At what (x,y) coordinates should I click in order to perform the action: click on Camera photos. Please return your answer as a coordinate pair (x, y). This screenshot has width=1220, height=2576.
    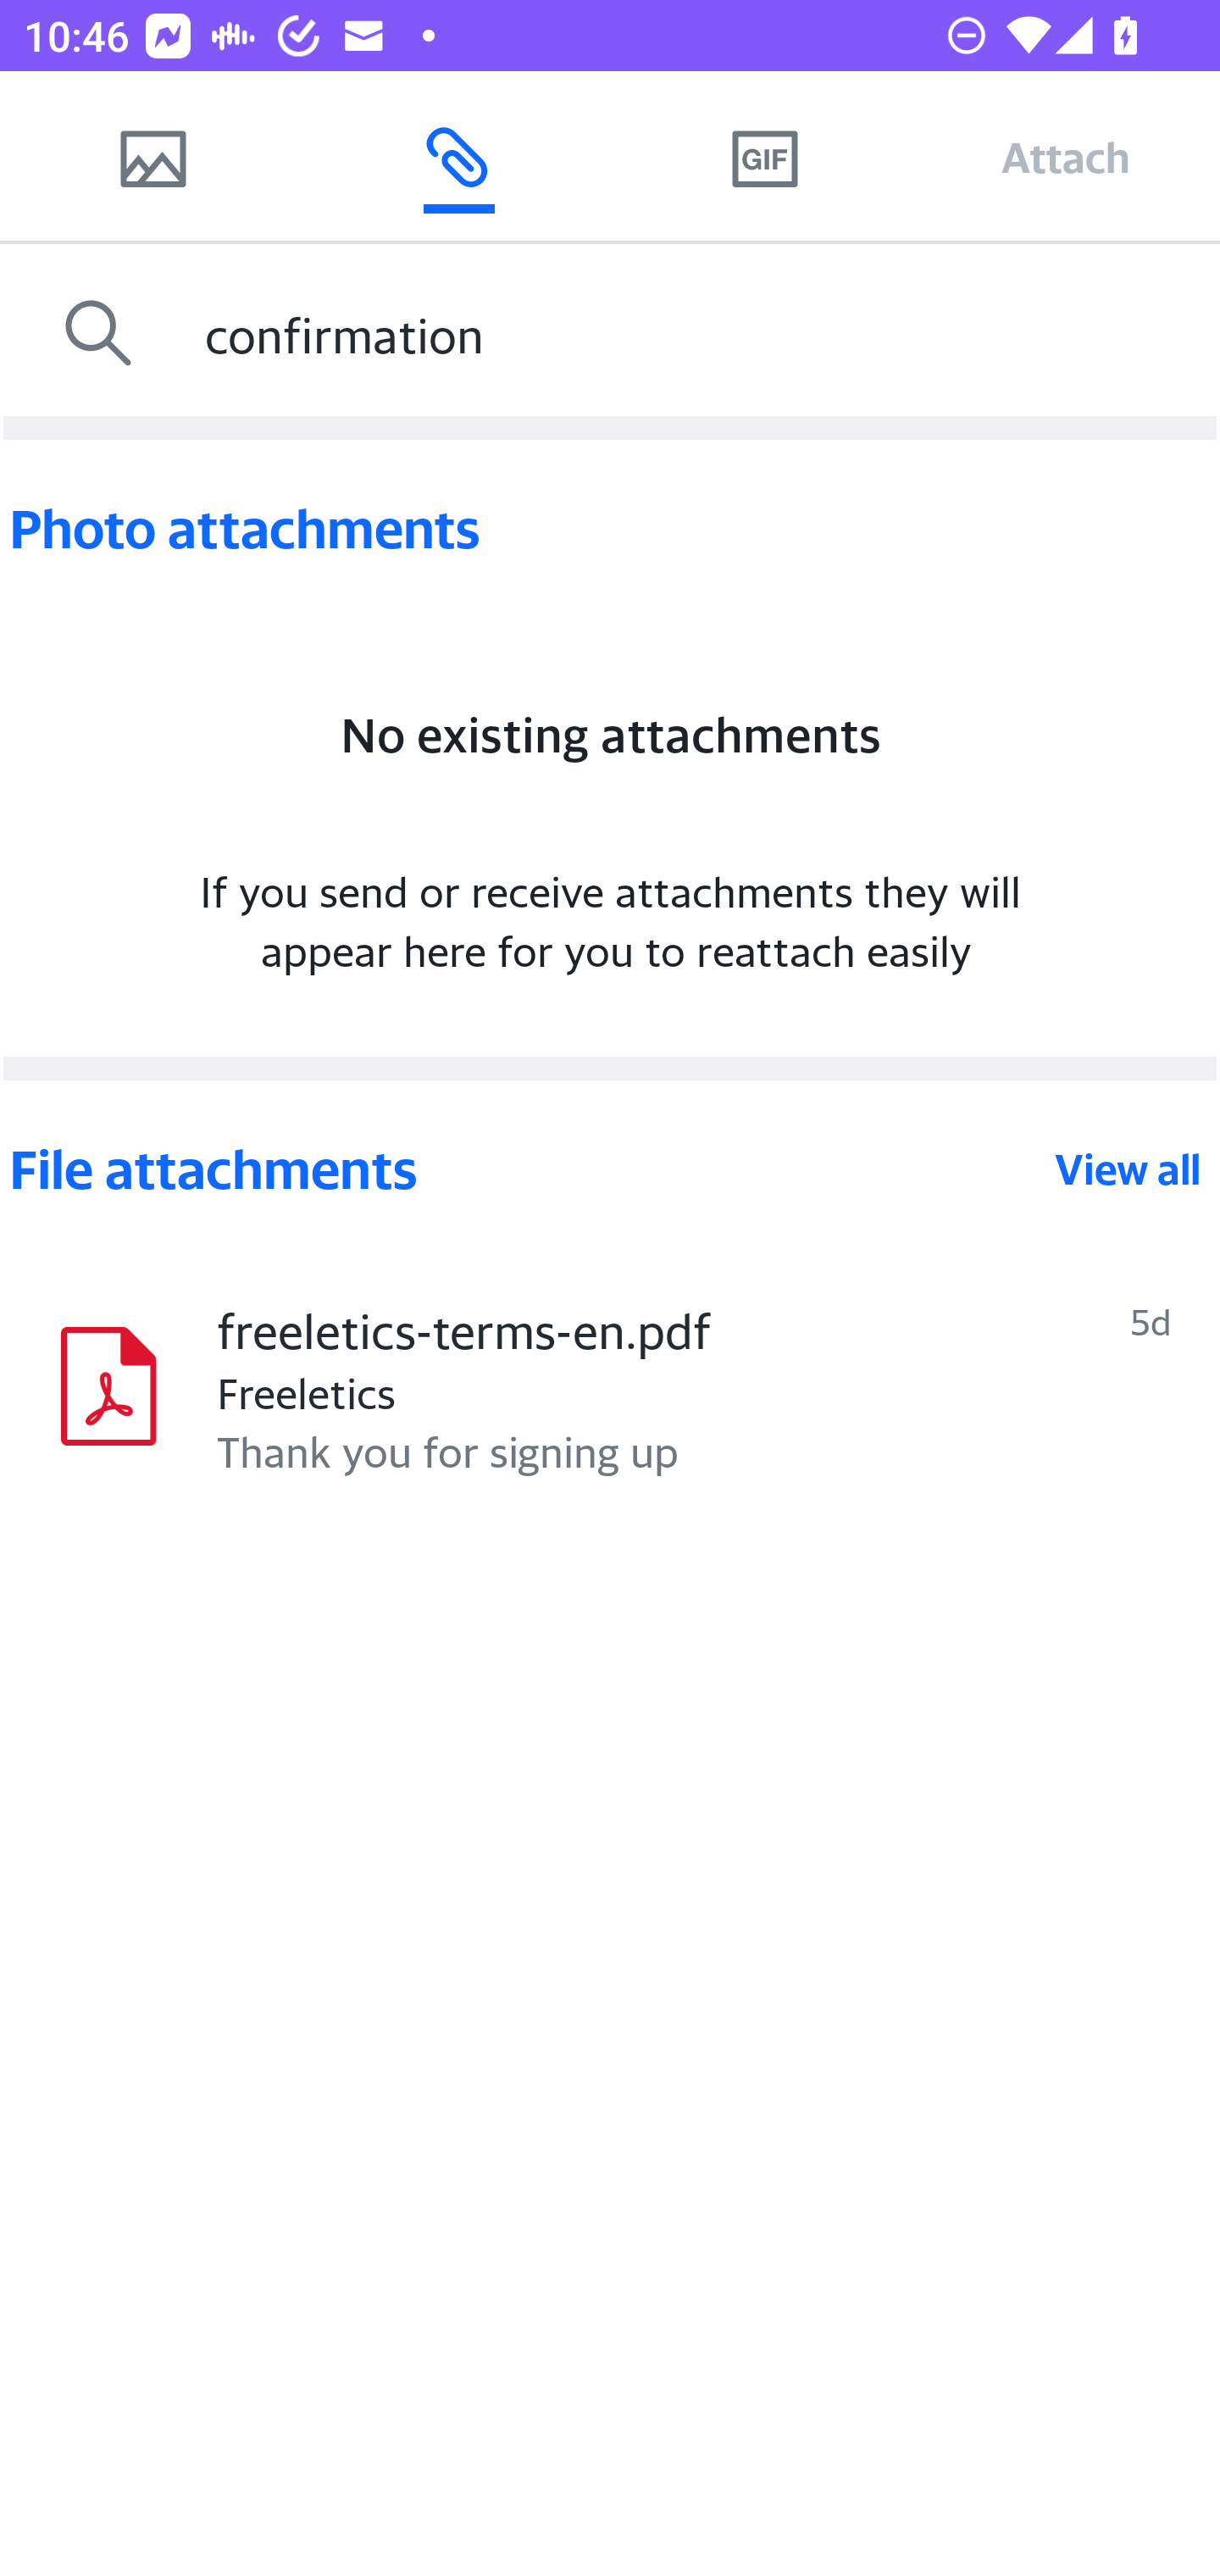
    Looking at the image, I should click on (152, 157).